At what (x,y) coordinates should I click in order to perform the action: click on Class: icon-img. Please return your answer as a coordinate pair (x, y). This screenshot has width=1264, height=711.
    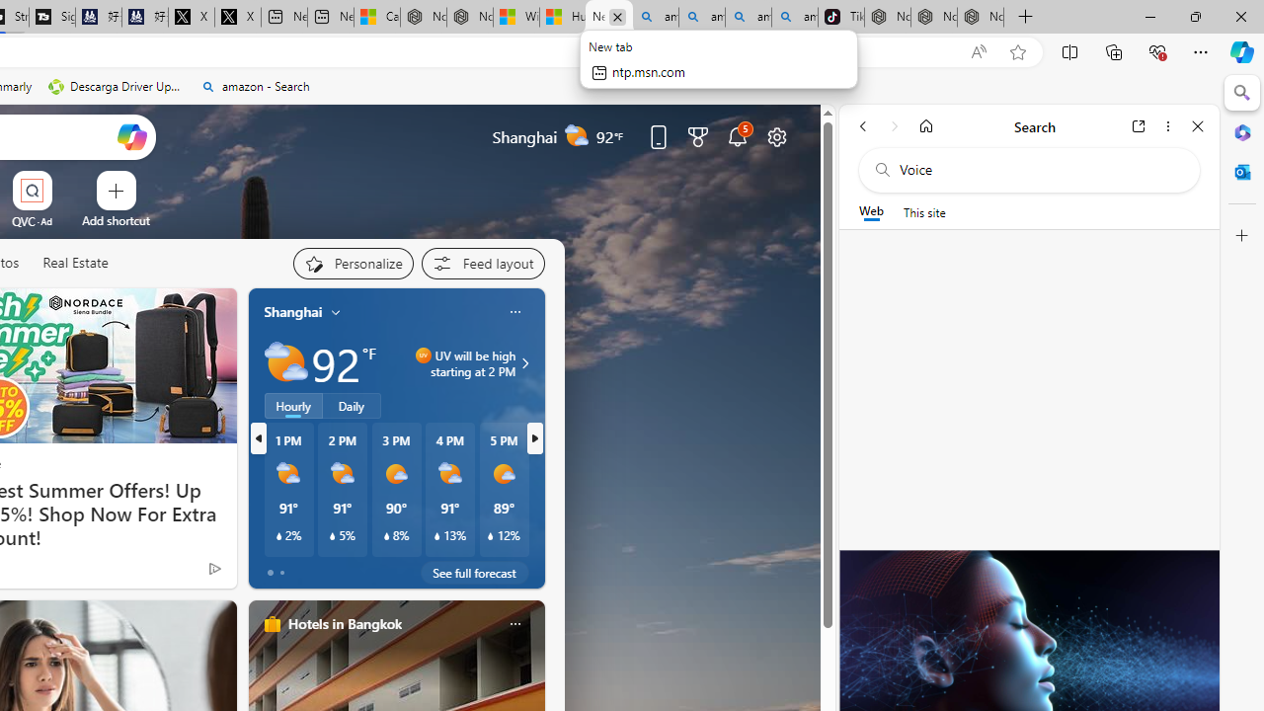
    Looking at the image, I should click on (514, 624).